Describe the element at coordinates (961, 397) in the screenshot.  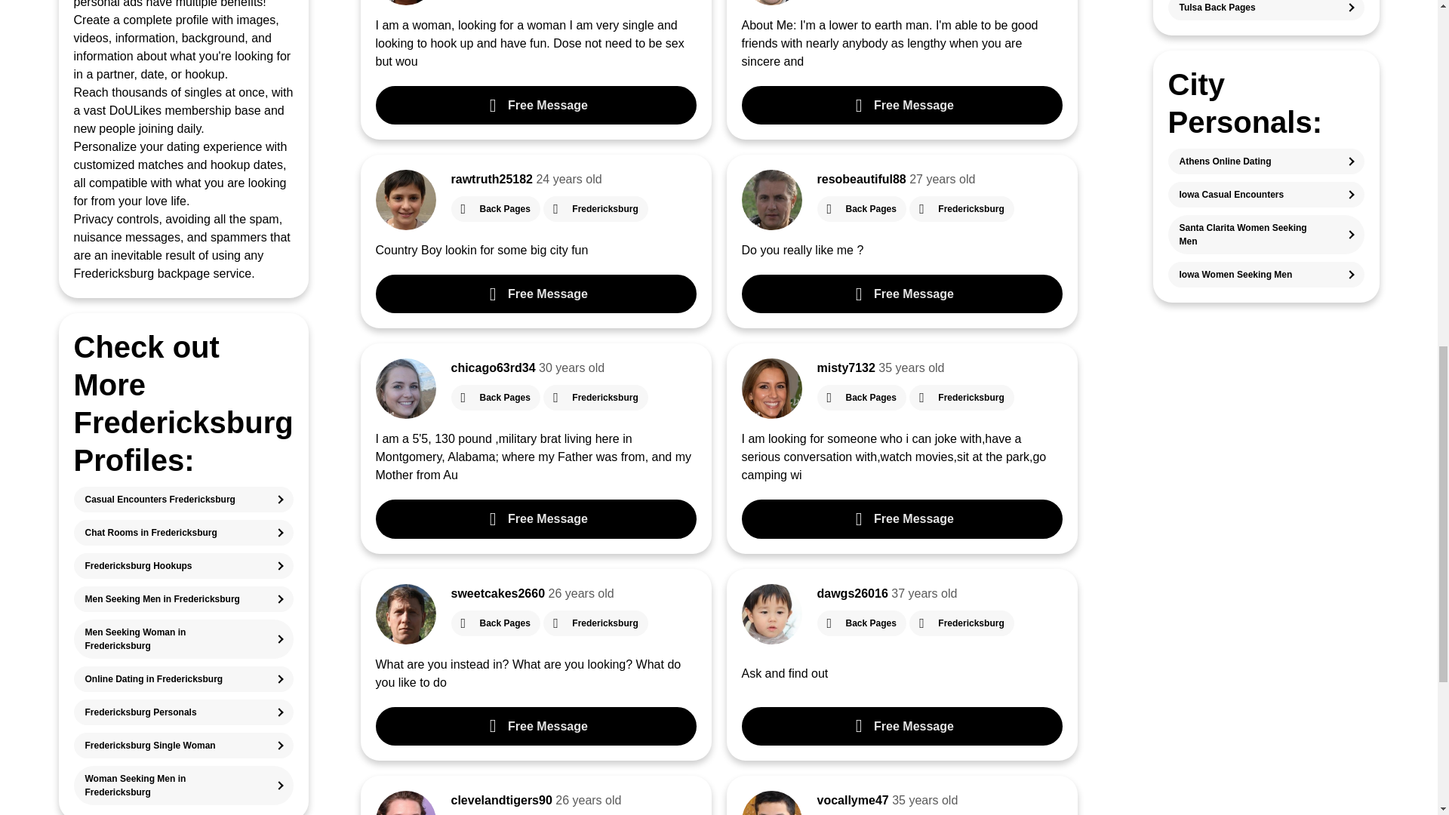
I see `Fredericksburg` at that location.